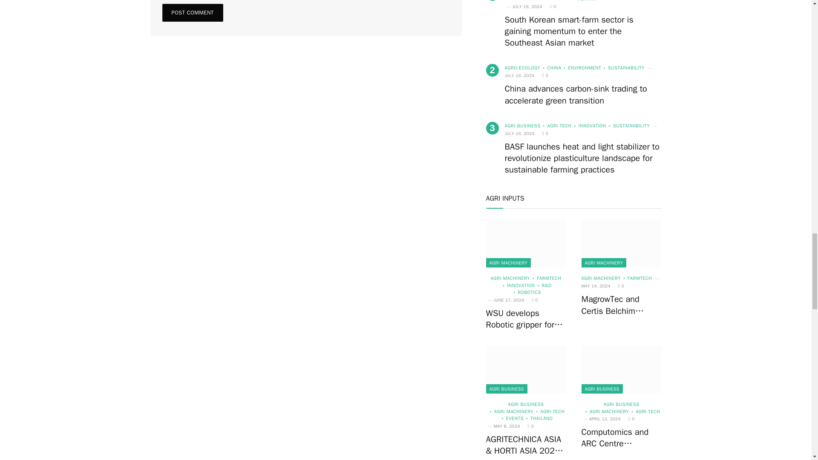  What do you see at coordinates (192, 12) in the screenshot?
I see `Post Comment` at bounding box center [192, 12].